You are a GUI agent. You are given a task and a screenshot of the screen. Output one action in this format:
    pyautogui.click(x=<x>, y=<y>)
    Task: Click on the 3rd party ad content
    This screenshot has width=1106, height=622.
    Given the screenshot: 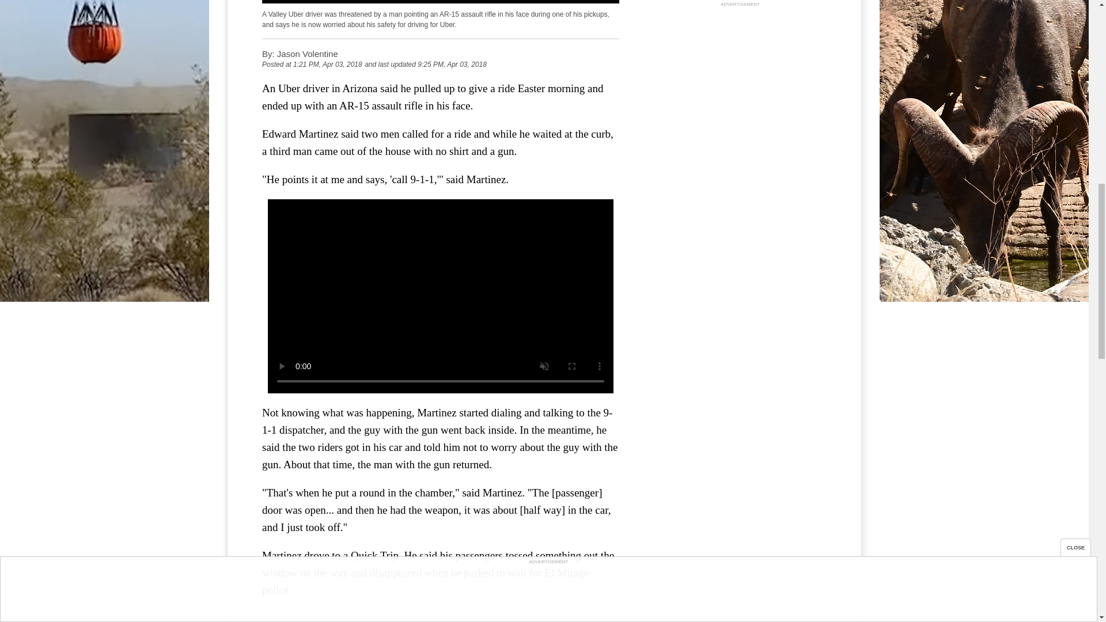 What is the action you would take?
    pyautogui.click(x=740, y=81)
    